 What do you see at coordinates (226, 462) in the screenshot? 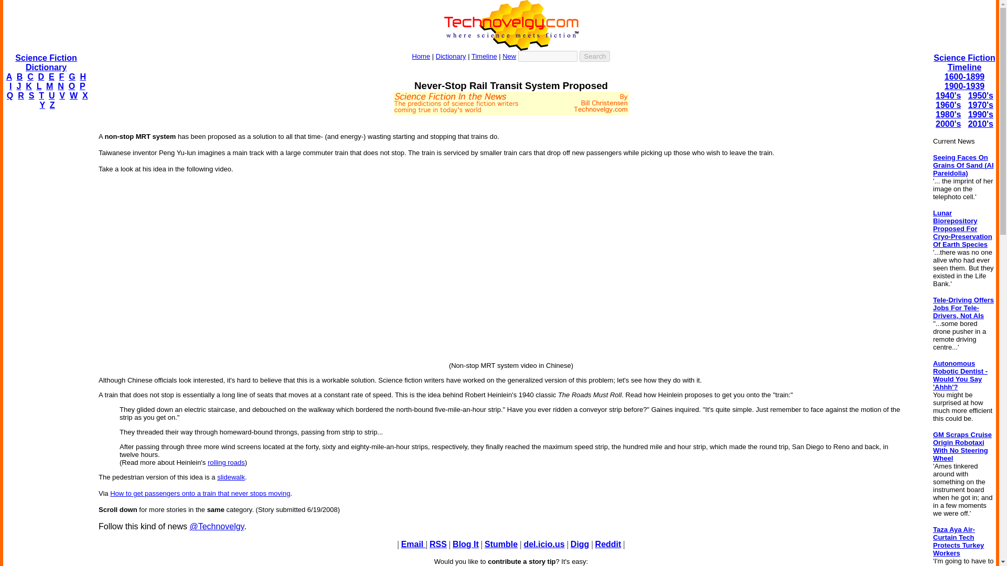
I see `rolling roads` at bounding box center [226, 462].